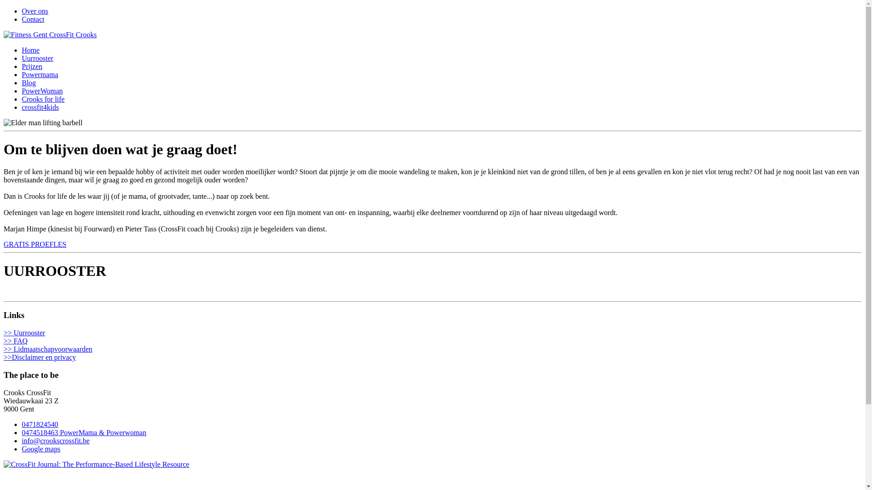 The image size is (872, 490). What do you see at coordinates (432, 341) in the screenshot?
I see `>> FAQ` at bounding box center [432, 341].